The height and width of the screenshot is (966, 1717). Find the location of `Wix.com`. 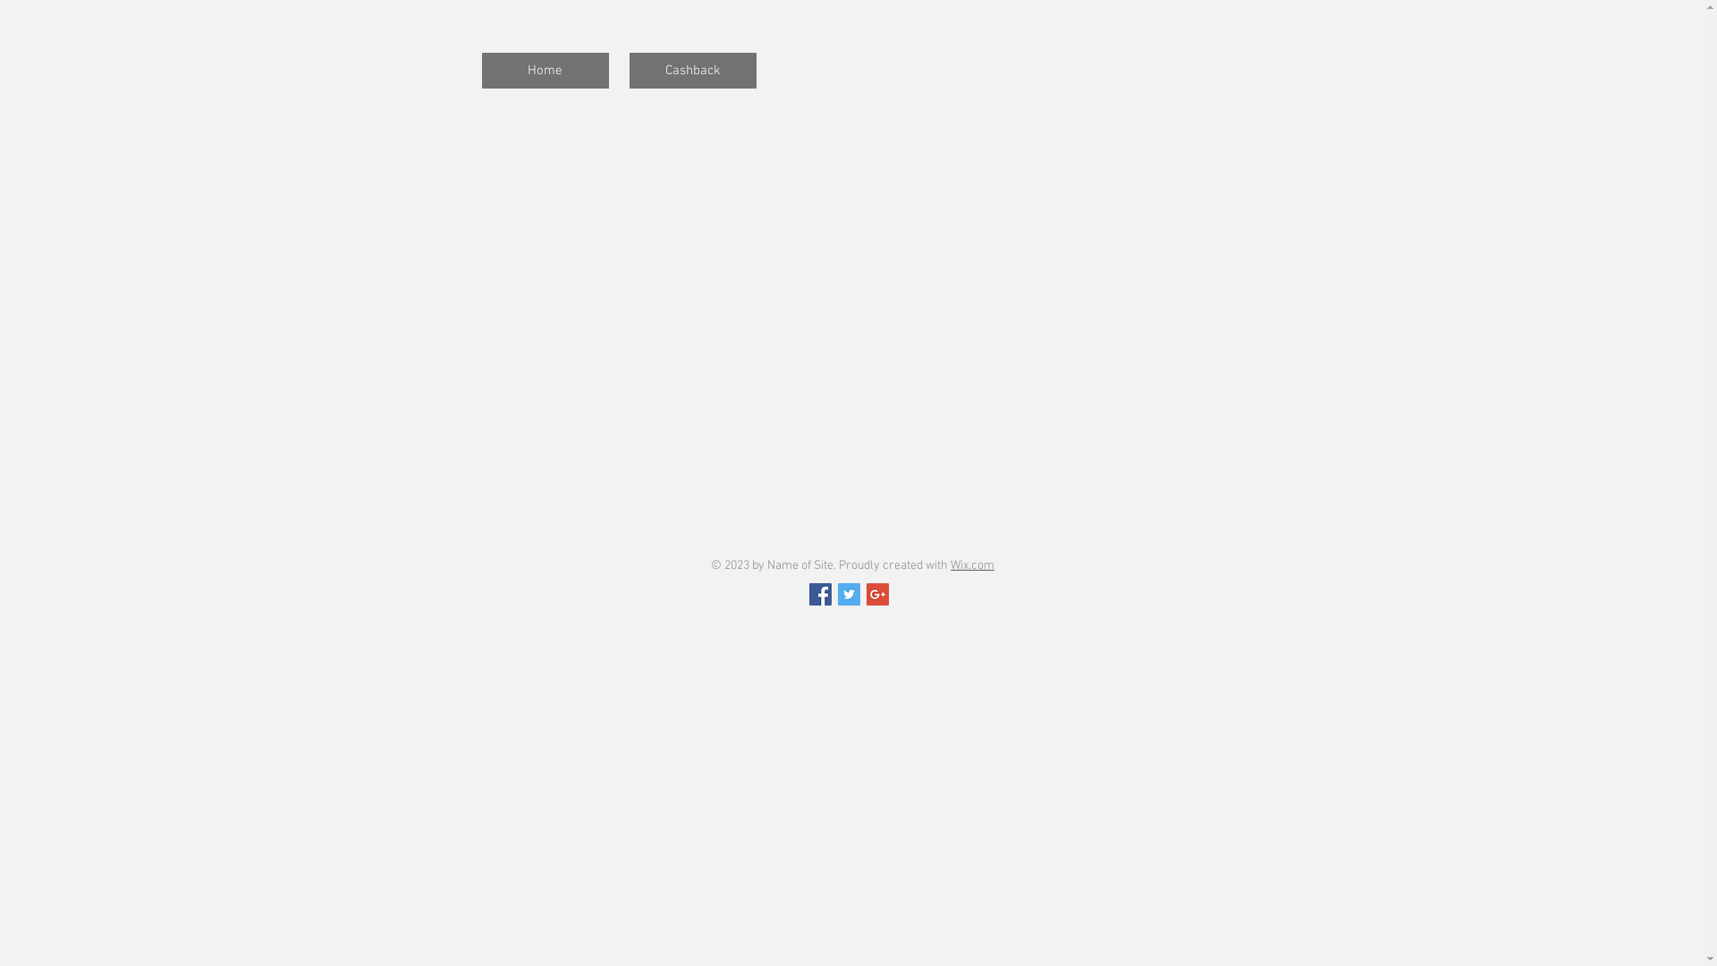

Wix.com is located at coordinates (973, 565).